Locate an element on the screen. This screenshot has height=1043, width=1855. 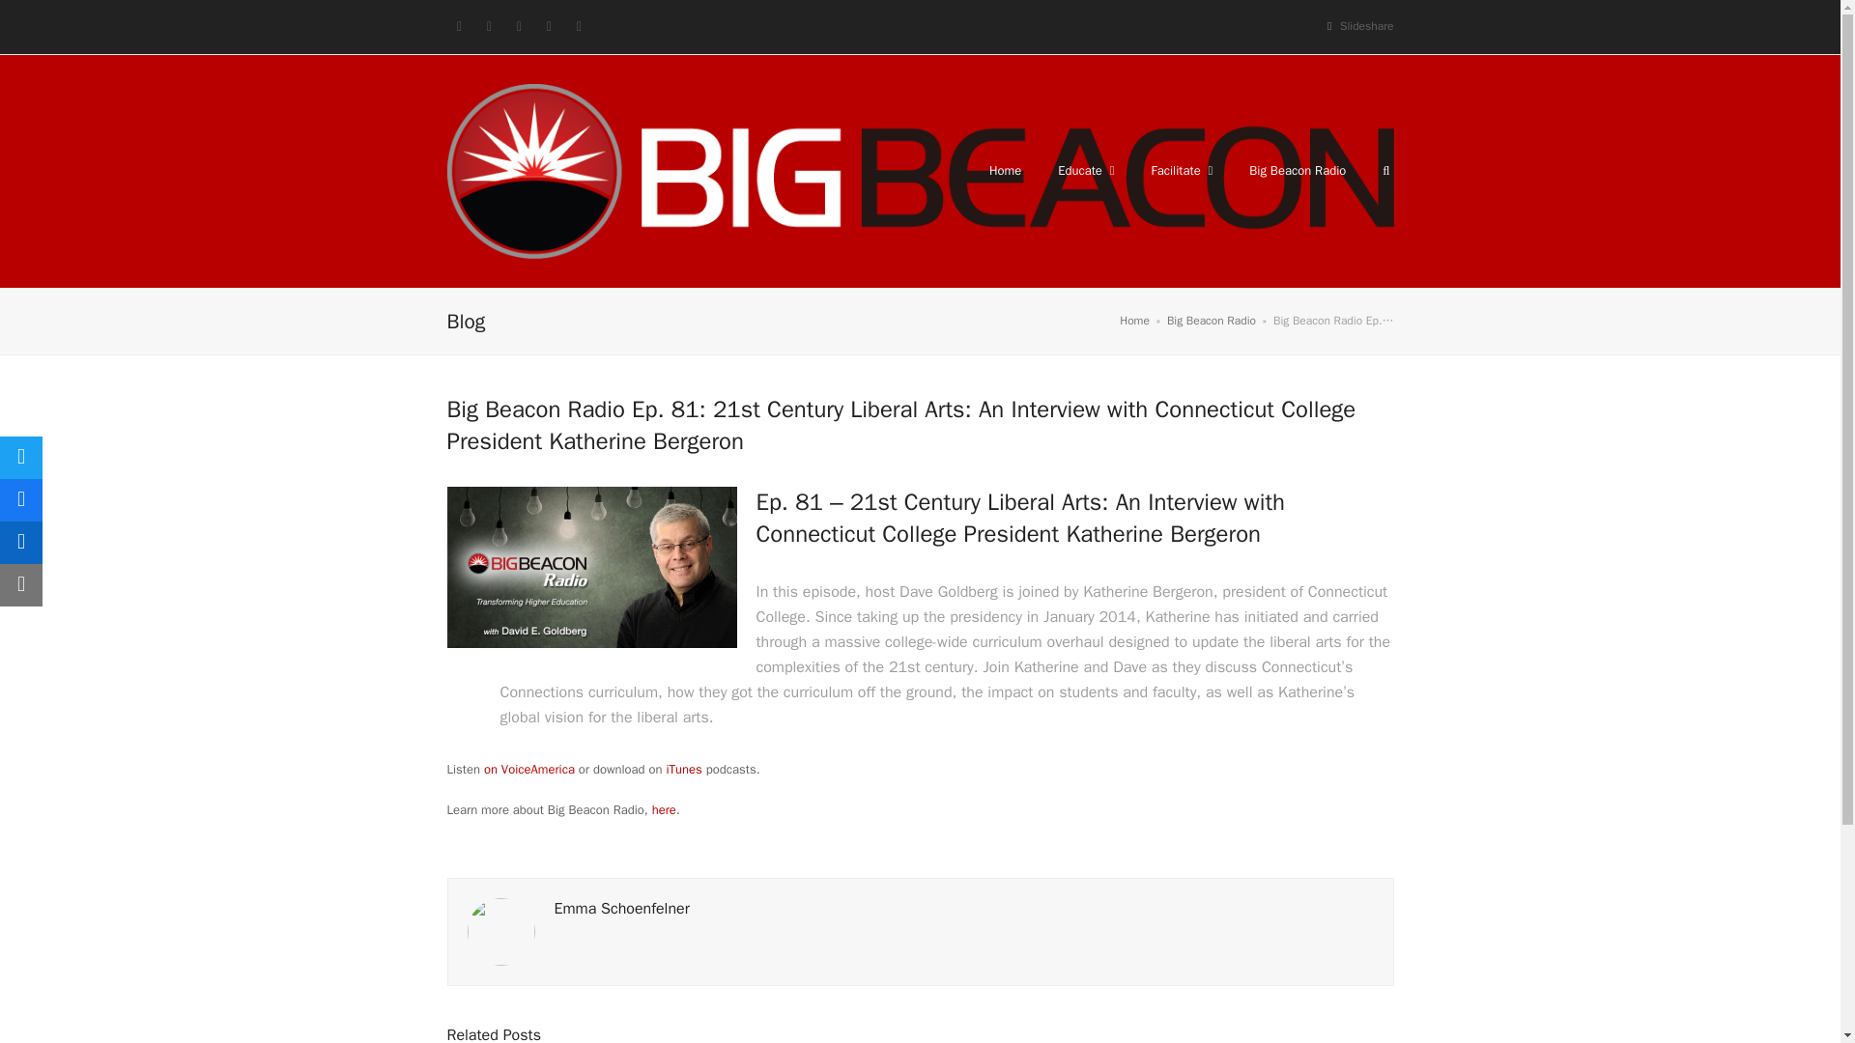
iTunes is located at coordinates (683, 769).